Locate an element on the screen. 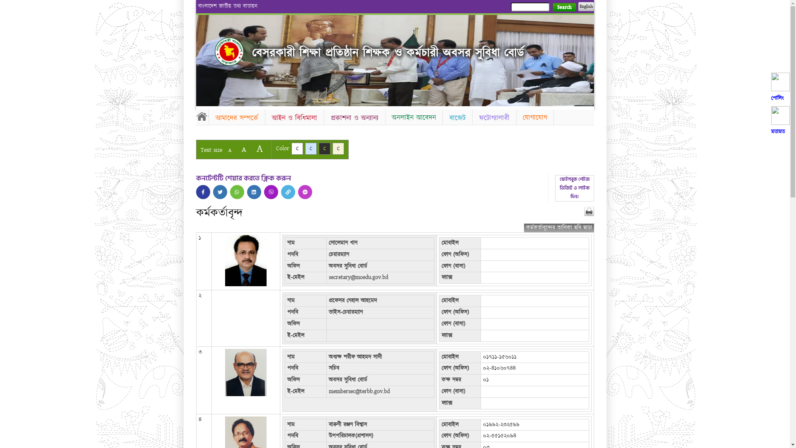 The height and width of the screenshot is (448, 796). membersec@terbb.gov.bd is located at coordinates (359, 392).